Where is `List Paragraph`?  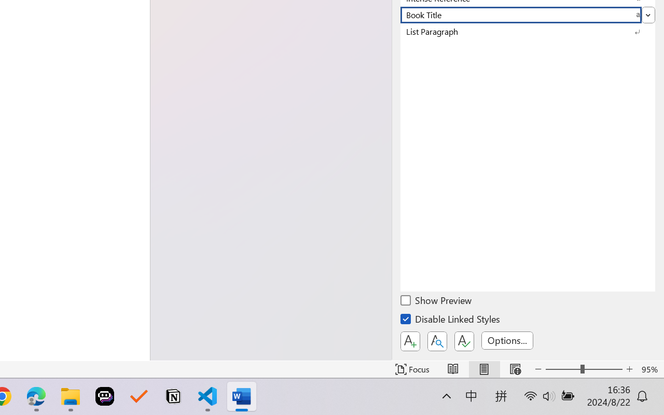 List Paragraph is located at coordinates (528, 31).